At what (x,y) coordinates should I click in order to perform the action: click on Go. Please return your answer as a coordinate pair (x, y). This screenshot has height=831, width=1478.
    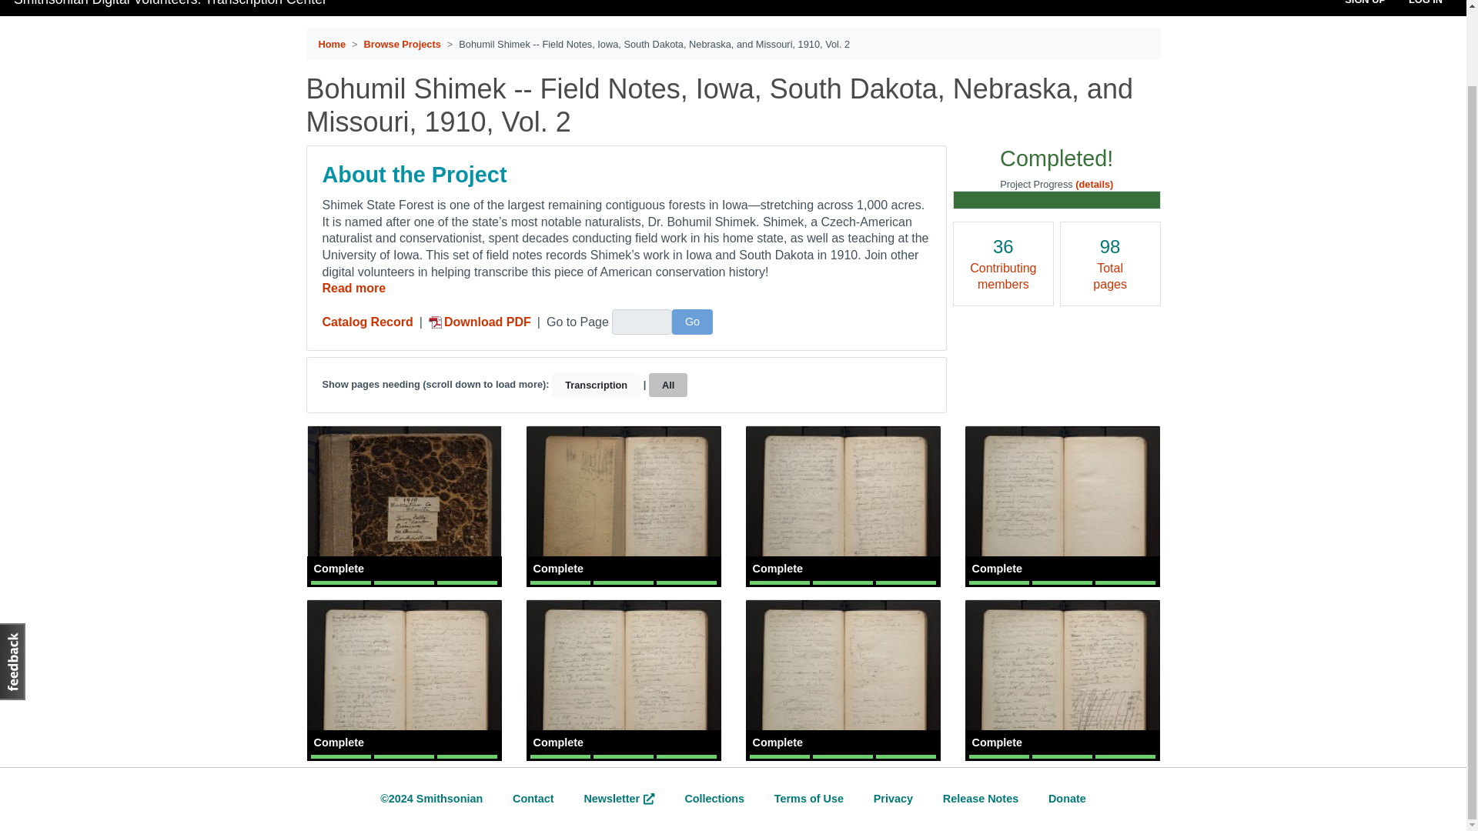
    Looking at the image, I should click on (692, 322).